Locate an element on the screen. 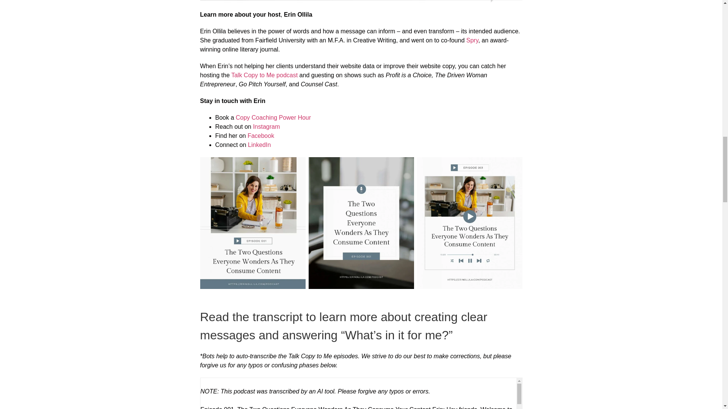 The image size is (728, 409). Copy Coaching Power Hour is located at coordinates (273, 117).